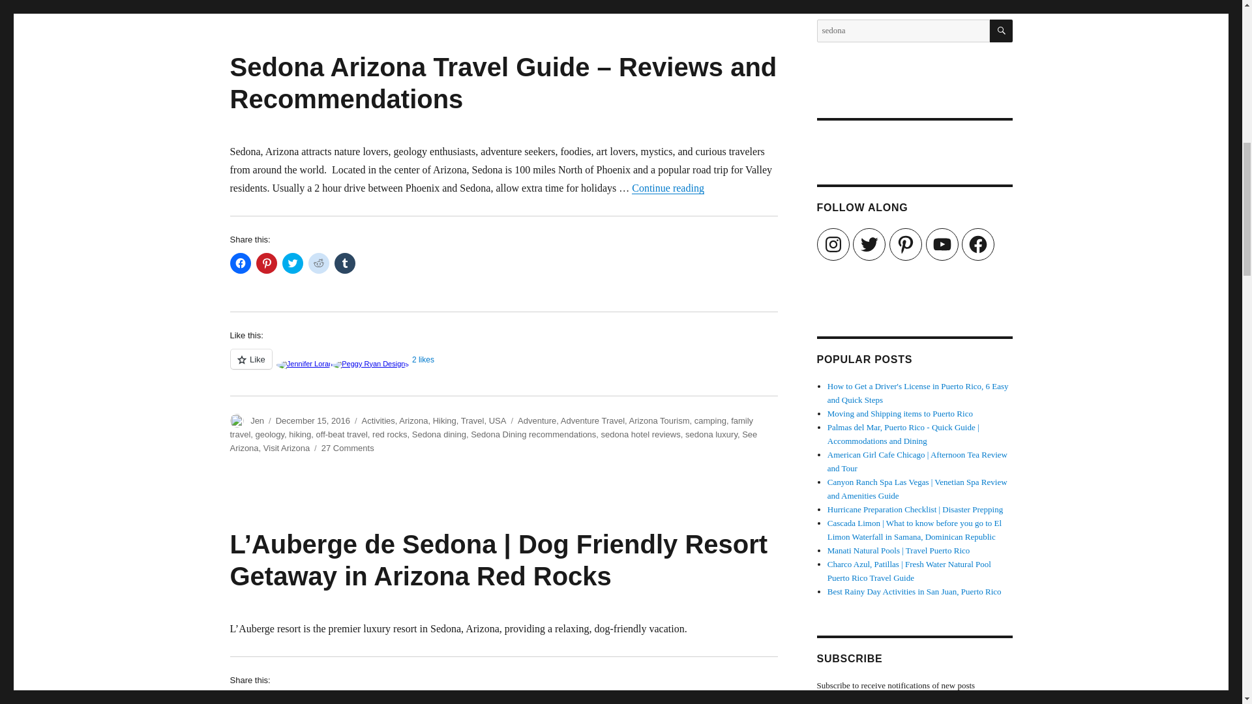 The image size is (1252, 704). I want to click on Click to share on Twitter, so click(292, 699).